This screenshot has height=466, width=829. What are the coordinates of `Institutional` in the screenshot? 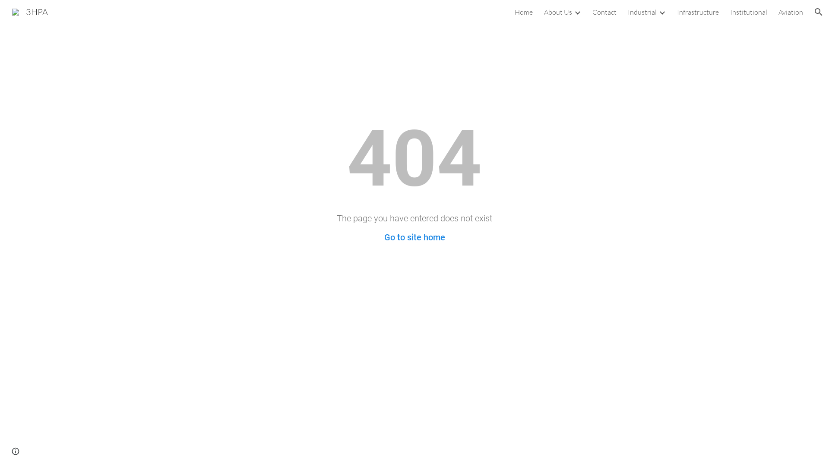 It's located at (749, 12).